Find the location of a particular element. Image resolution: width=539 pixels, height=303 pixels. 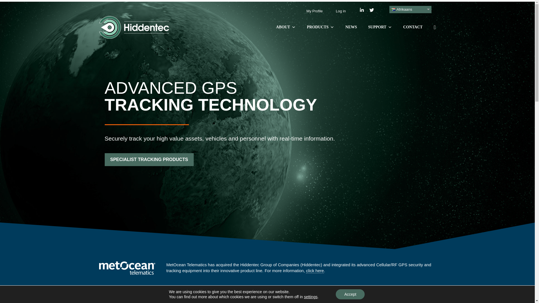

Log in is located at coordinates (341, 11).